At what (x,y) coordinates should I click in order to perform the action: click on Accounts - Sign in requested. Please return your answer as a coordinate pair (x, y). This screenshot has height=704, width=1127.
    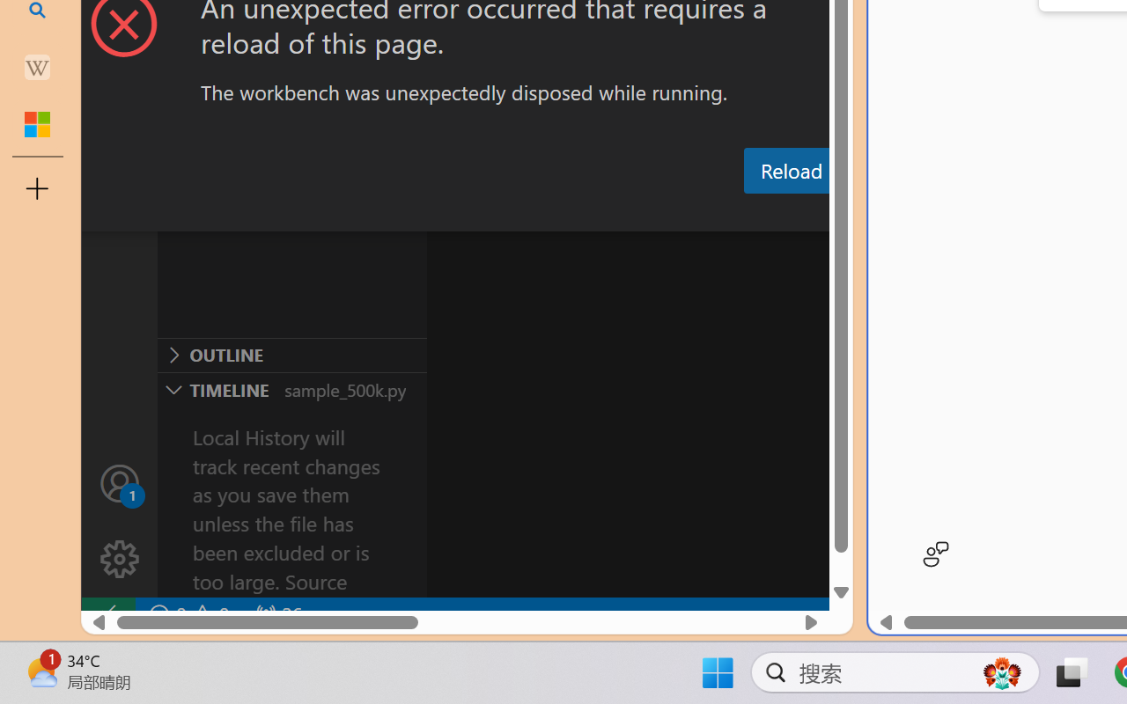
    Looking at the image, I should click on (120, 482).